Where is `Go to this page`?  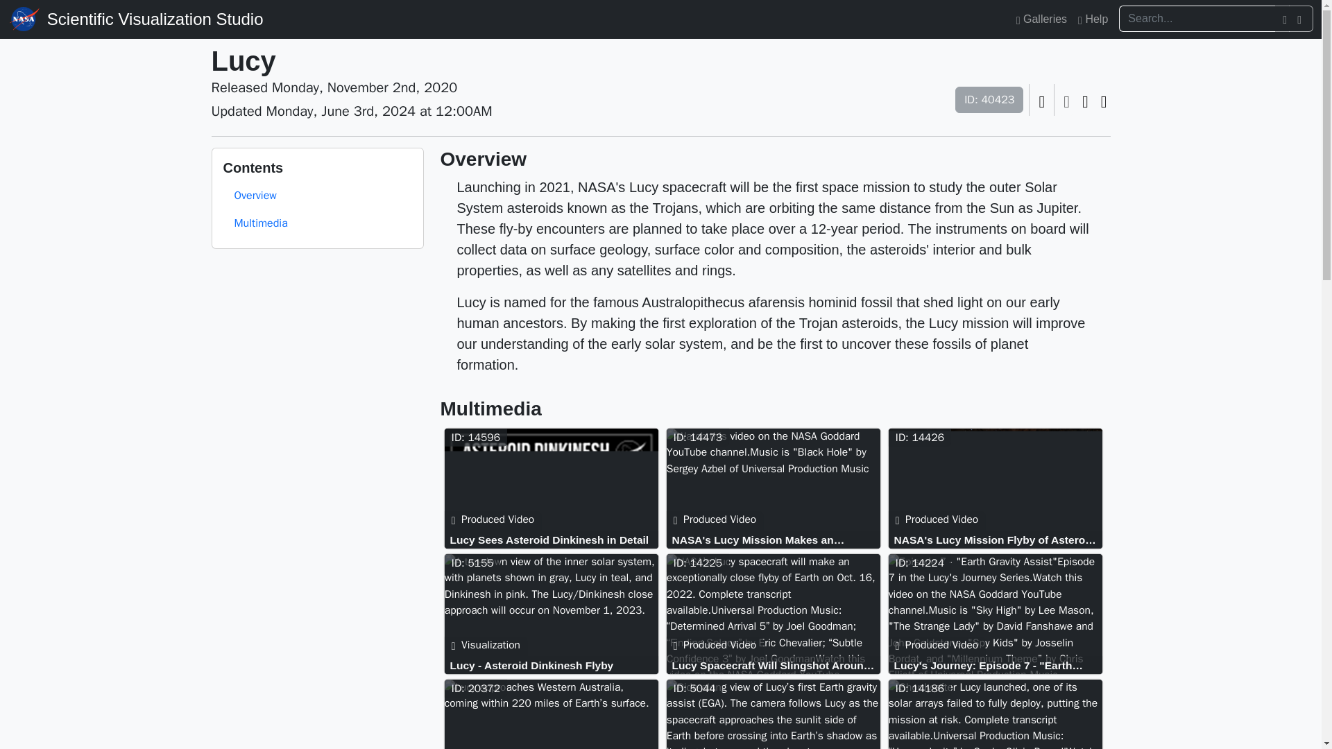 Go to this page is located at coordinates (554, 665).